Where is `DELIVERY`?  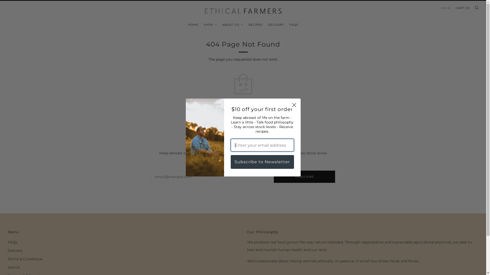 DELIVERY is located at coordinates (276, 25).